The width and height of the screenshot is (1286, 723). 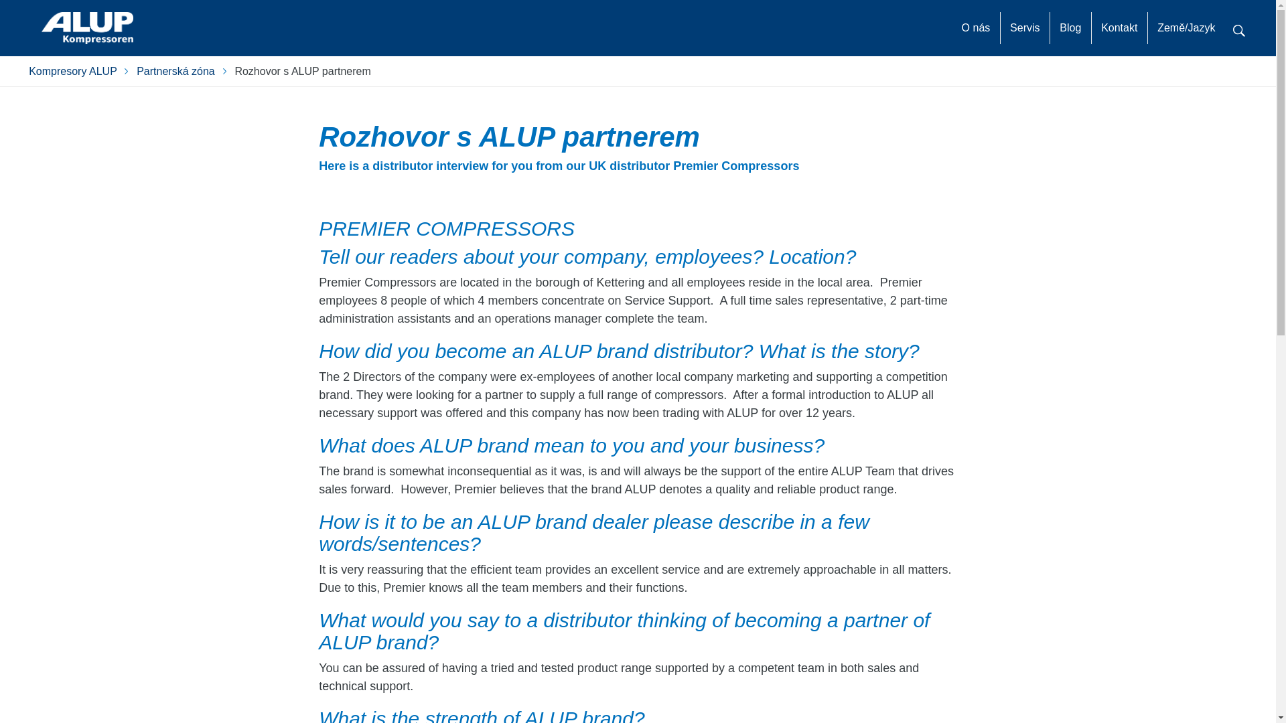 I want to click on Blog, so click(x=1070, y=28).